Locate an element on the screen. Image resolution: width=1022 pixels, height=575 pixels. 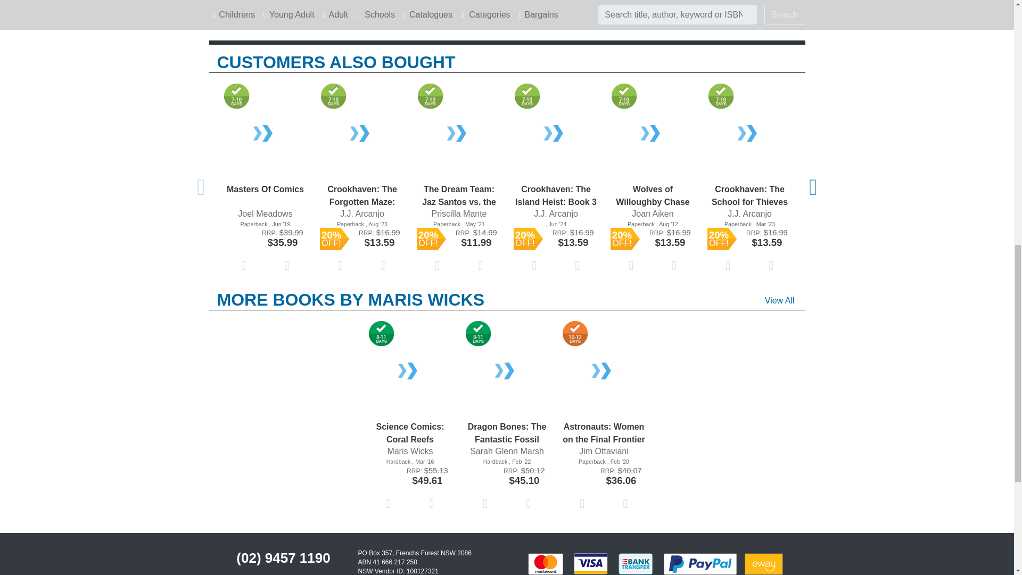
Crookhaven: The Forgotten Maze: Book 2 is located at coordinates (362, 195).